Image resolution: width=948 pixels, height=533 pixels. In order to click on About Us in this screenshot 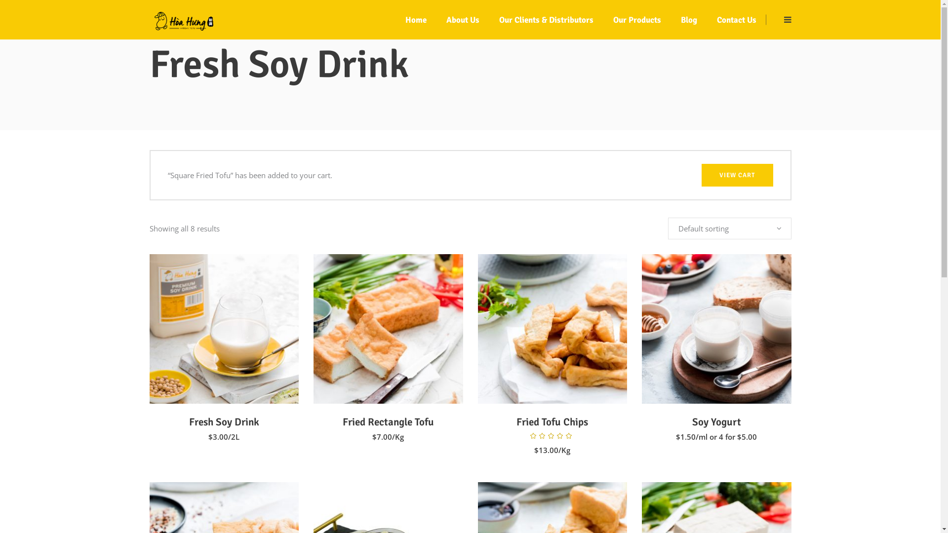, I will do `click(384, 333)`.